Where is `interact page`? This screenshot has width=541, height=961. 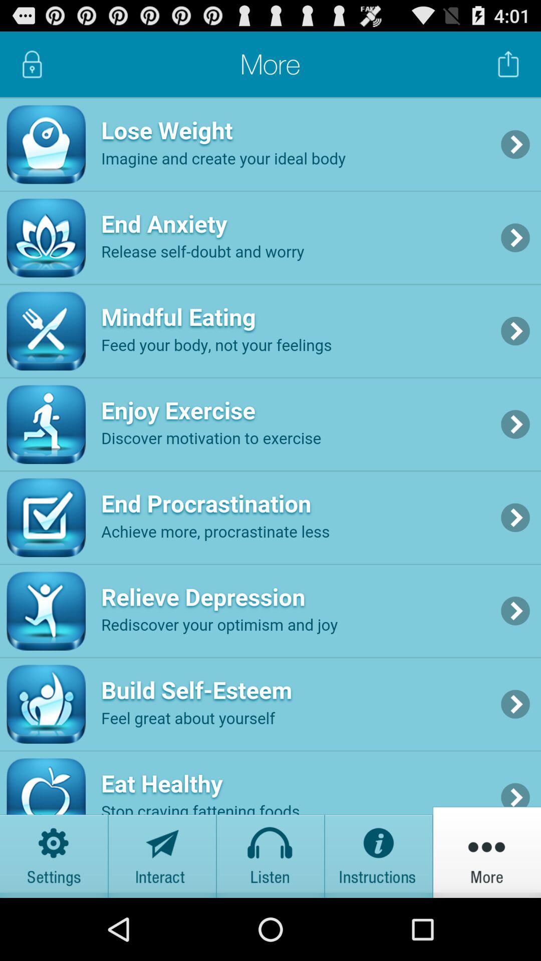
interact page is located at coordinates (162, 852).